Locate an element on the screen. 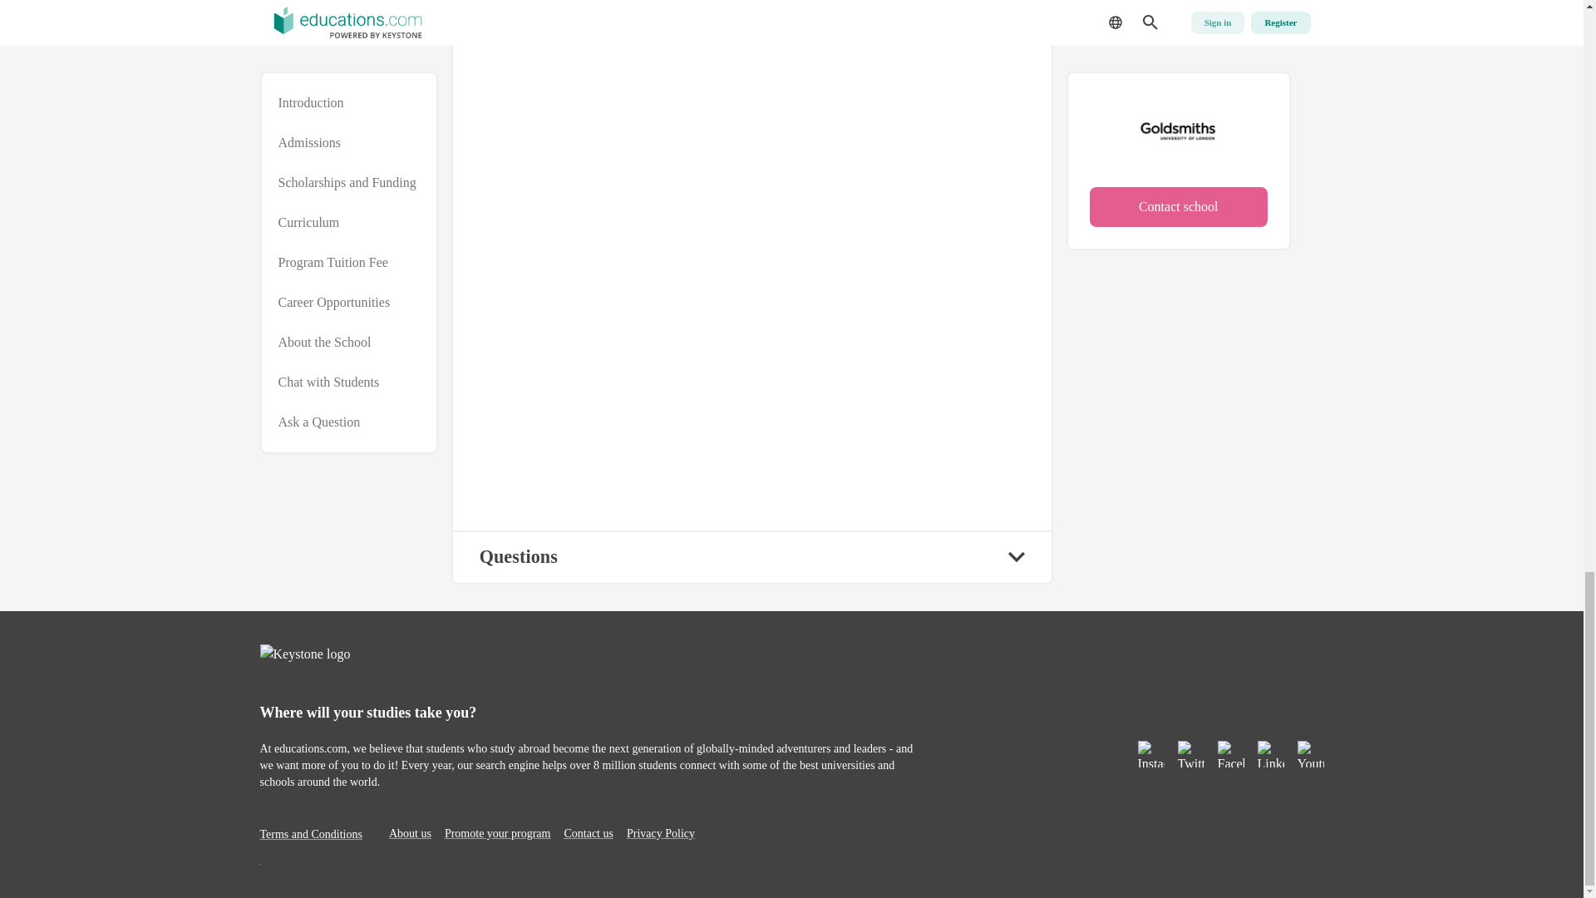 This screenshot has width=1596, height=898. Privacy Policy is located at coordinates (660, 833).